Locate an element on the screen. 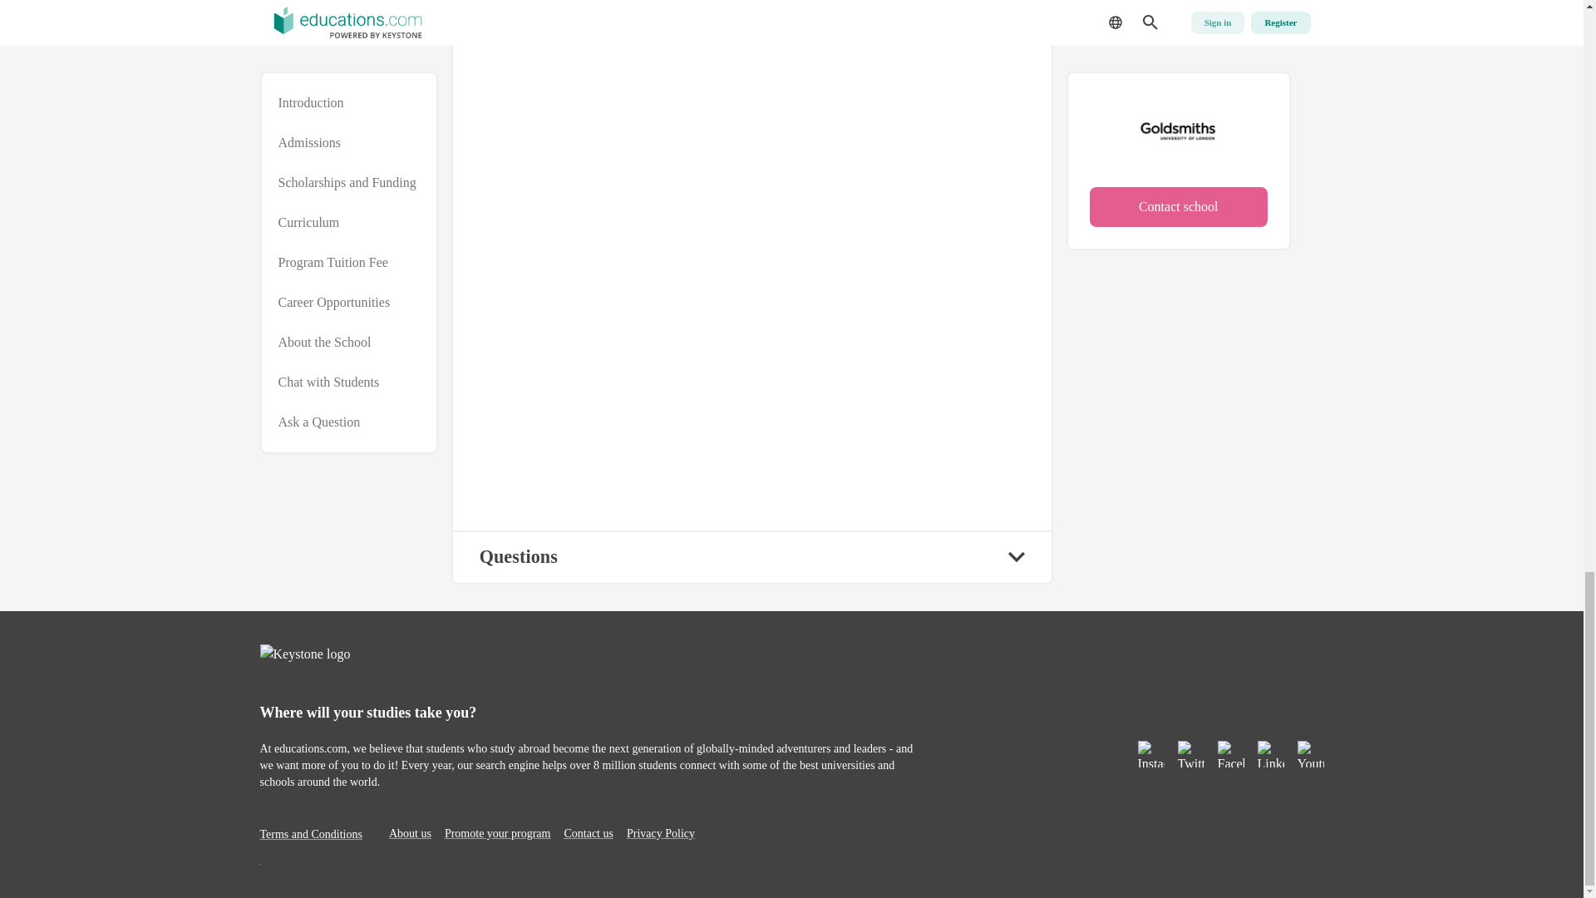 This screenshot has width=1596, height=898. Privacy Policy is located at coordinates (660, 833).